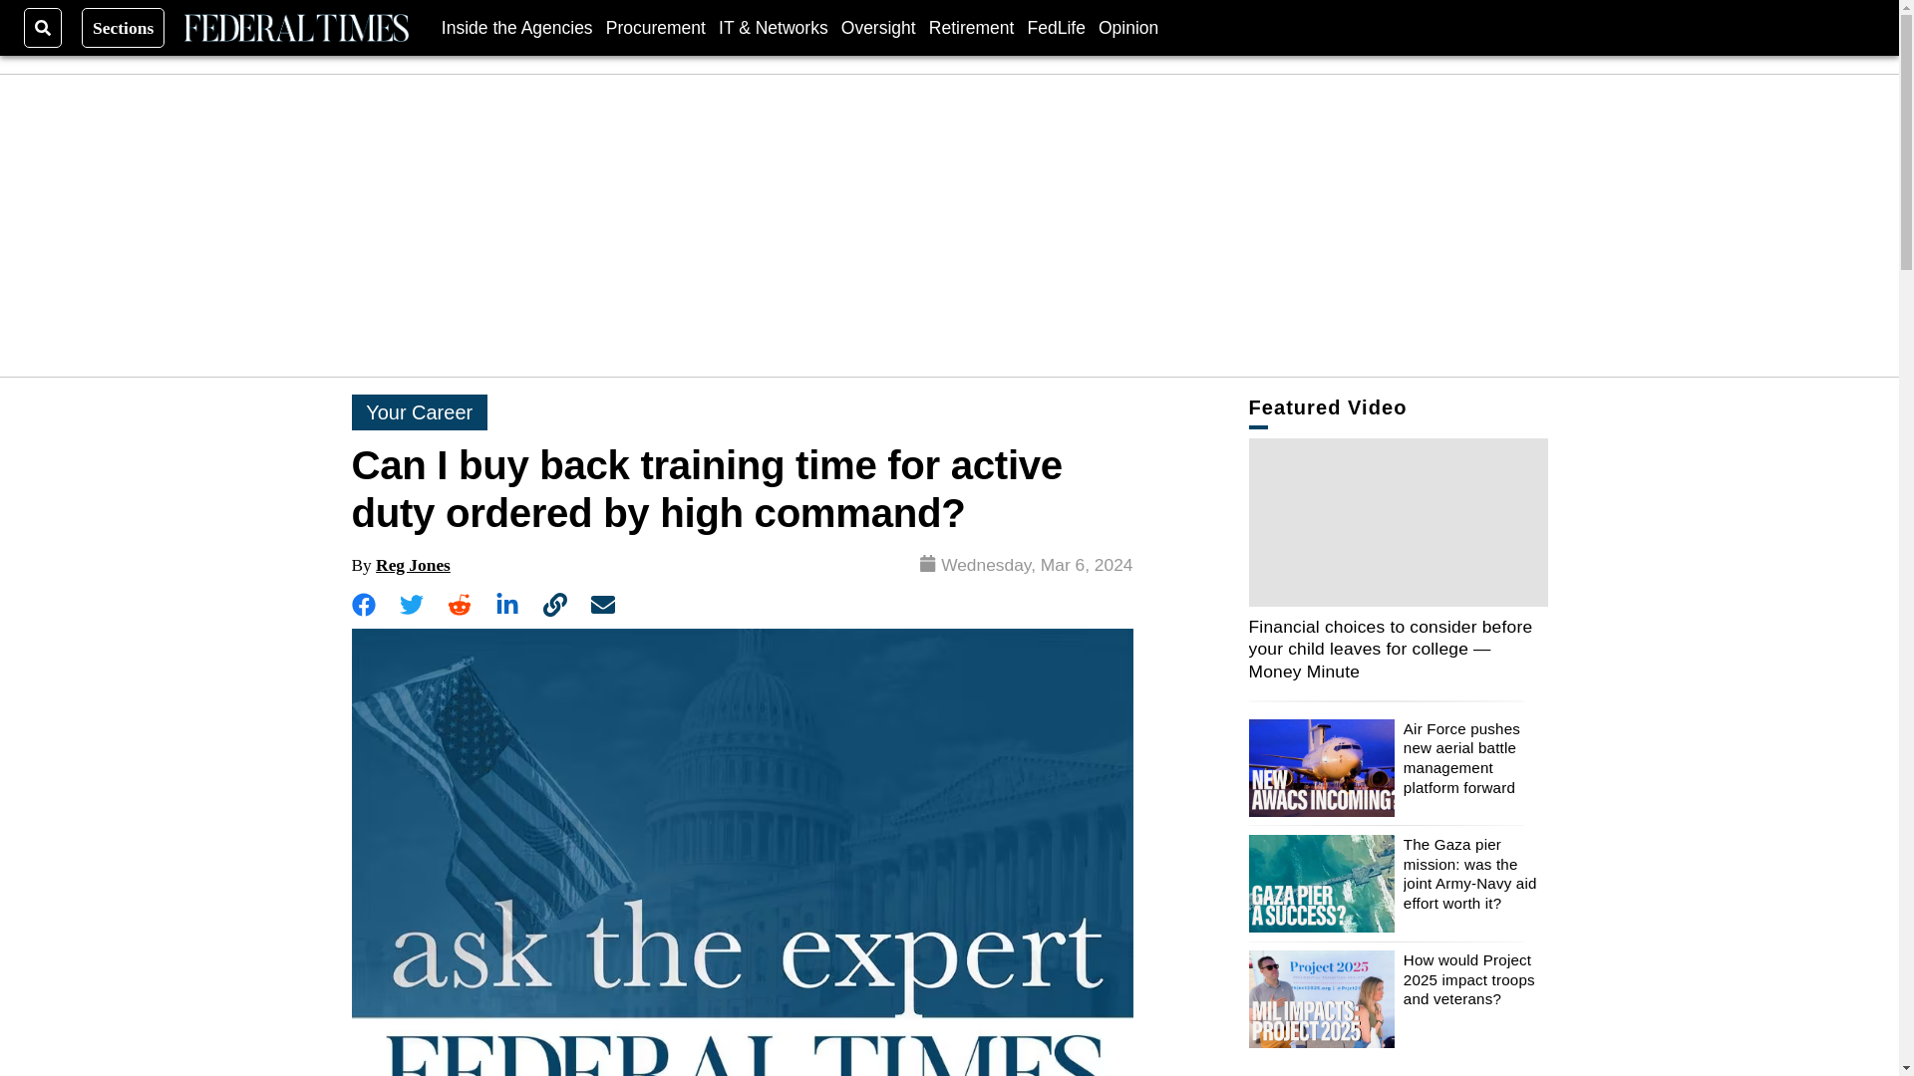 This screenshot has width=1914, height=1076. I want to click on Oversight, so click(879, 27).